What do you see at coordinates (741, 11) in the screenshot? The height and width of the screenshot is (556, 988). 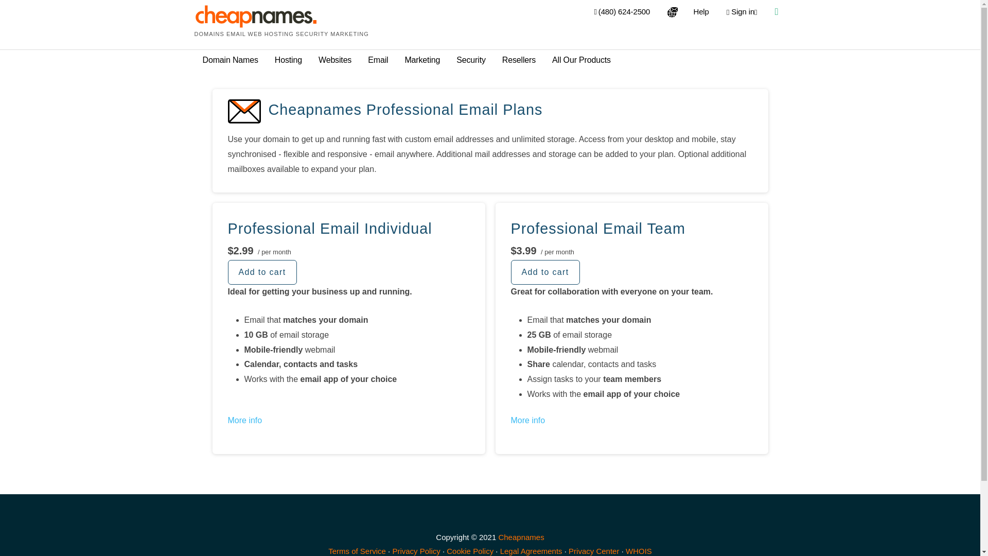 I see `Sign in` at bounding box center [741, 11].